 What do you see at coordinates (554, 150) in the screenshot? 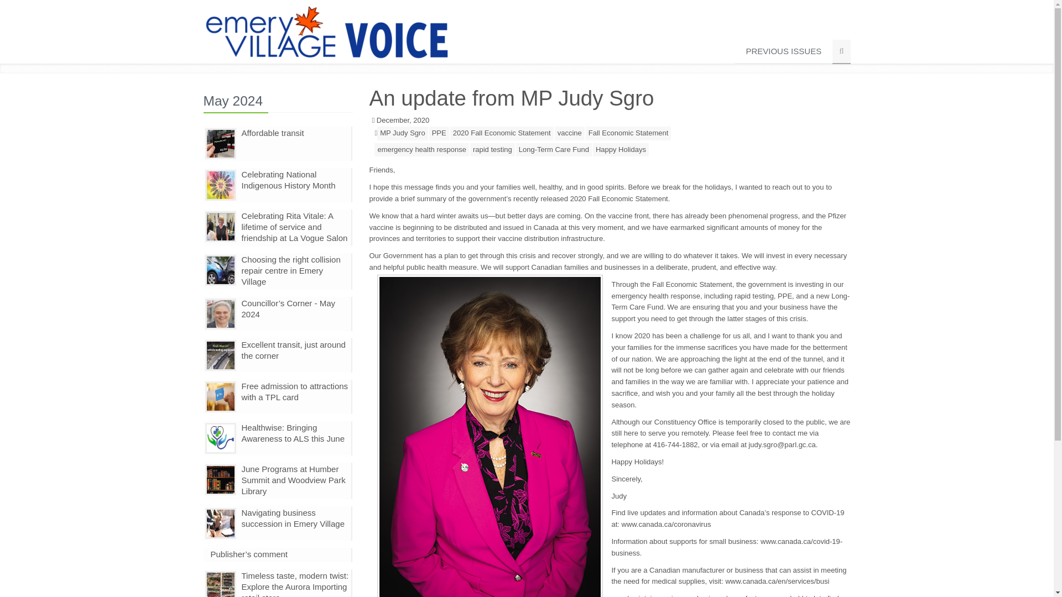
I see `Long-Term Care Fund` at bounding box center [554, 150].